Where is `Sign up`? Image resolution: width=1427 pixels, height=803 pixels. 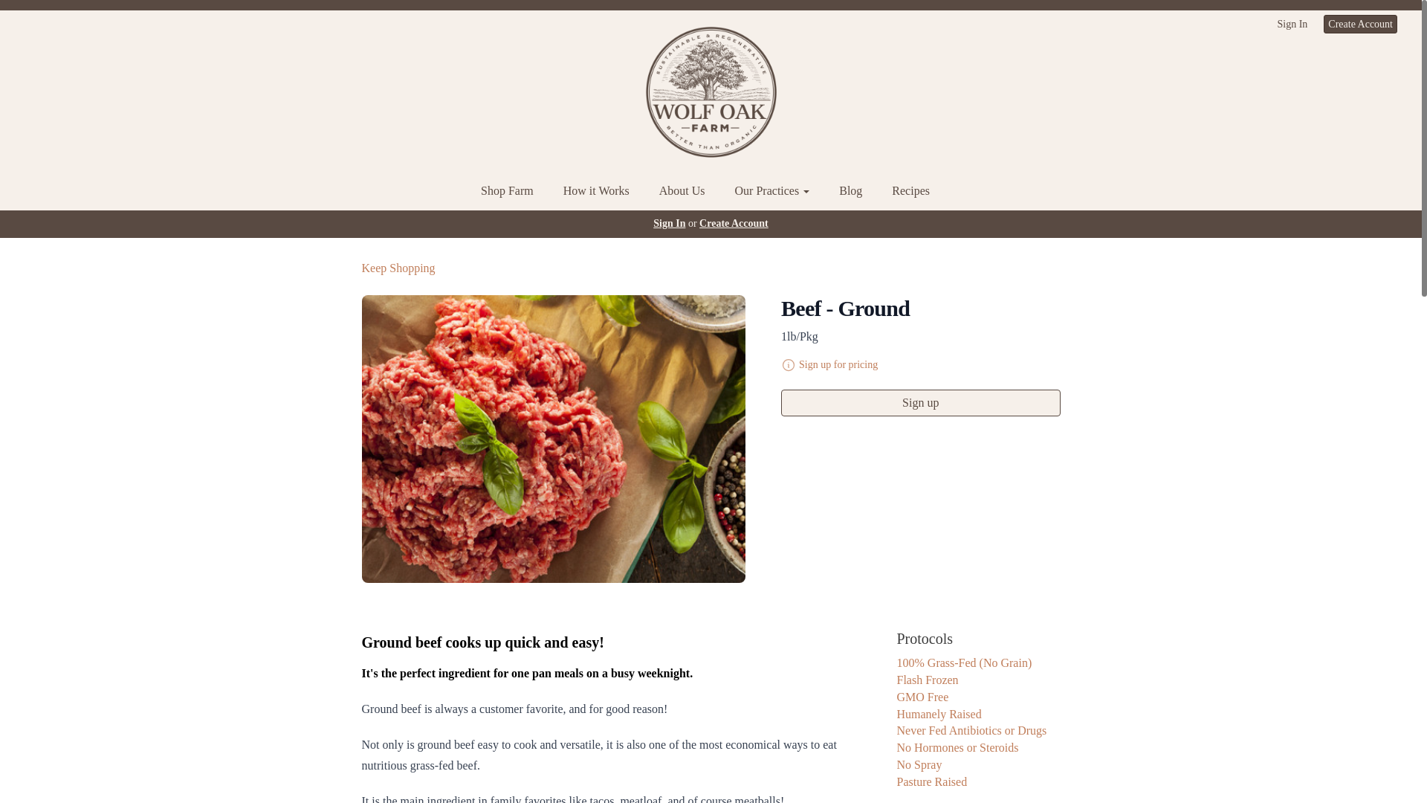
Sign up is located at coordinates (920, 403).